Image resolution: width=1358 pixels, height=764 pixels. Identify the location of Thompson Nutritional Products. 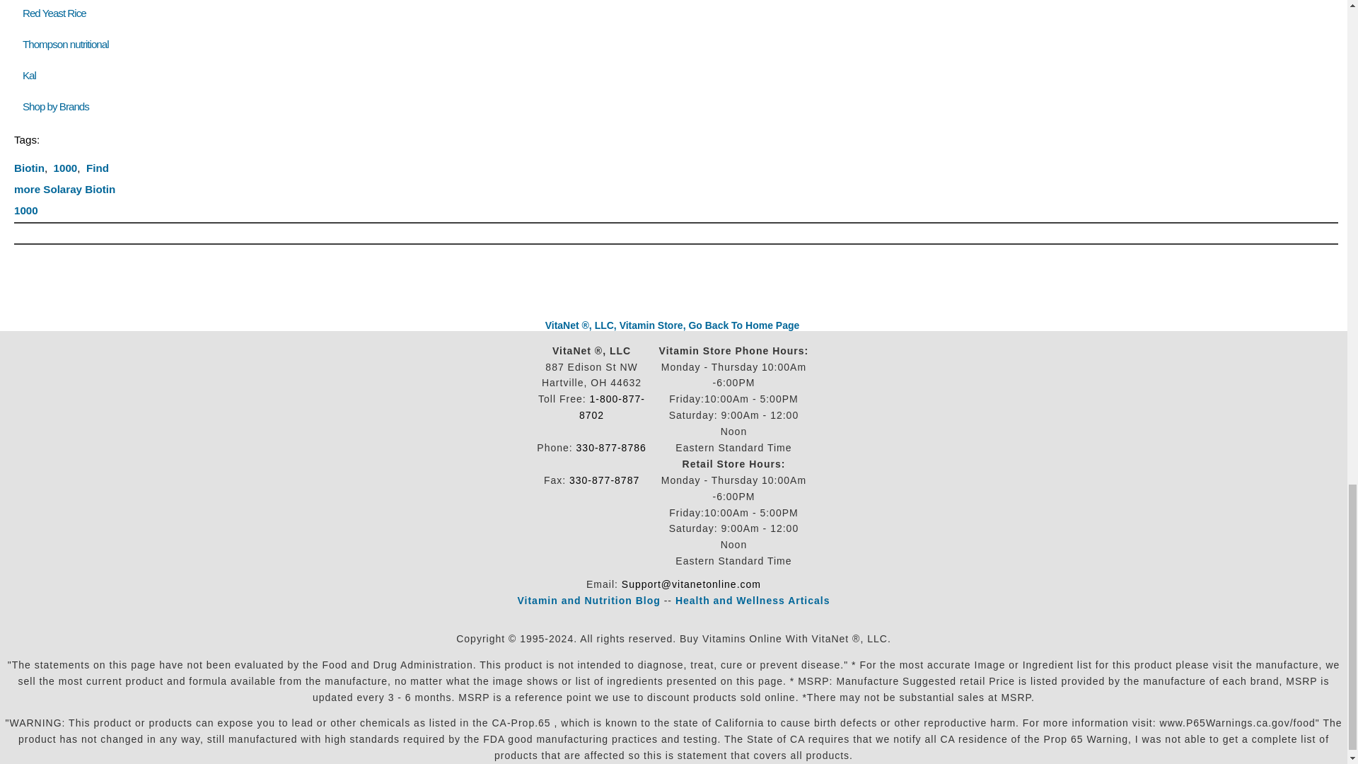
(65, 44).